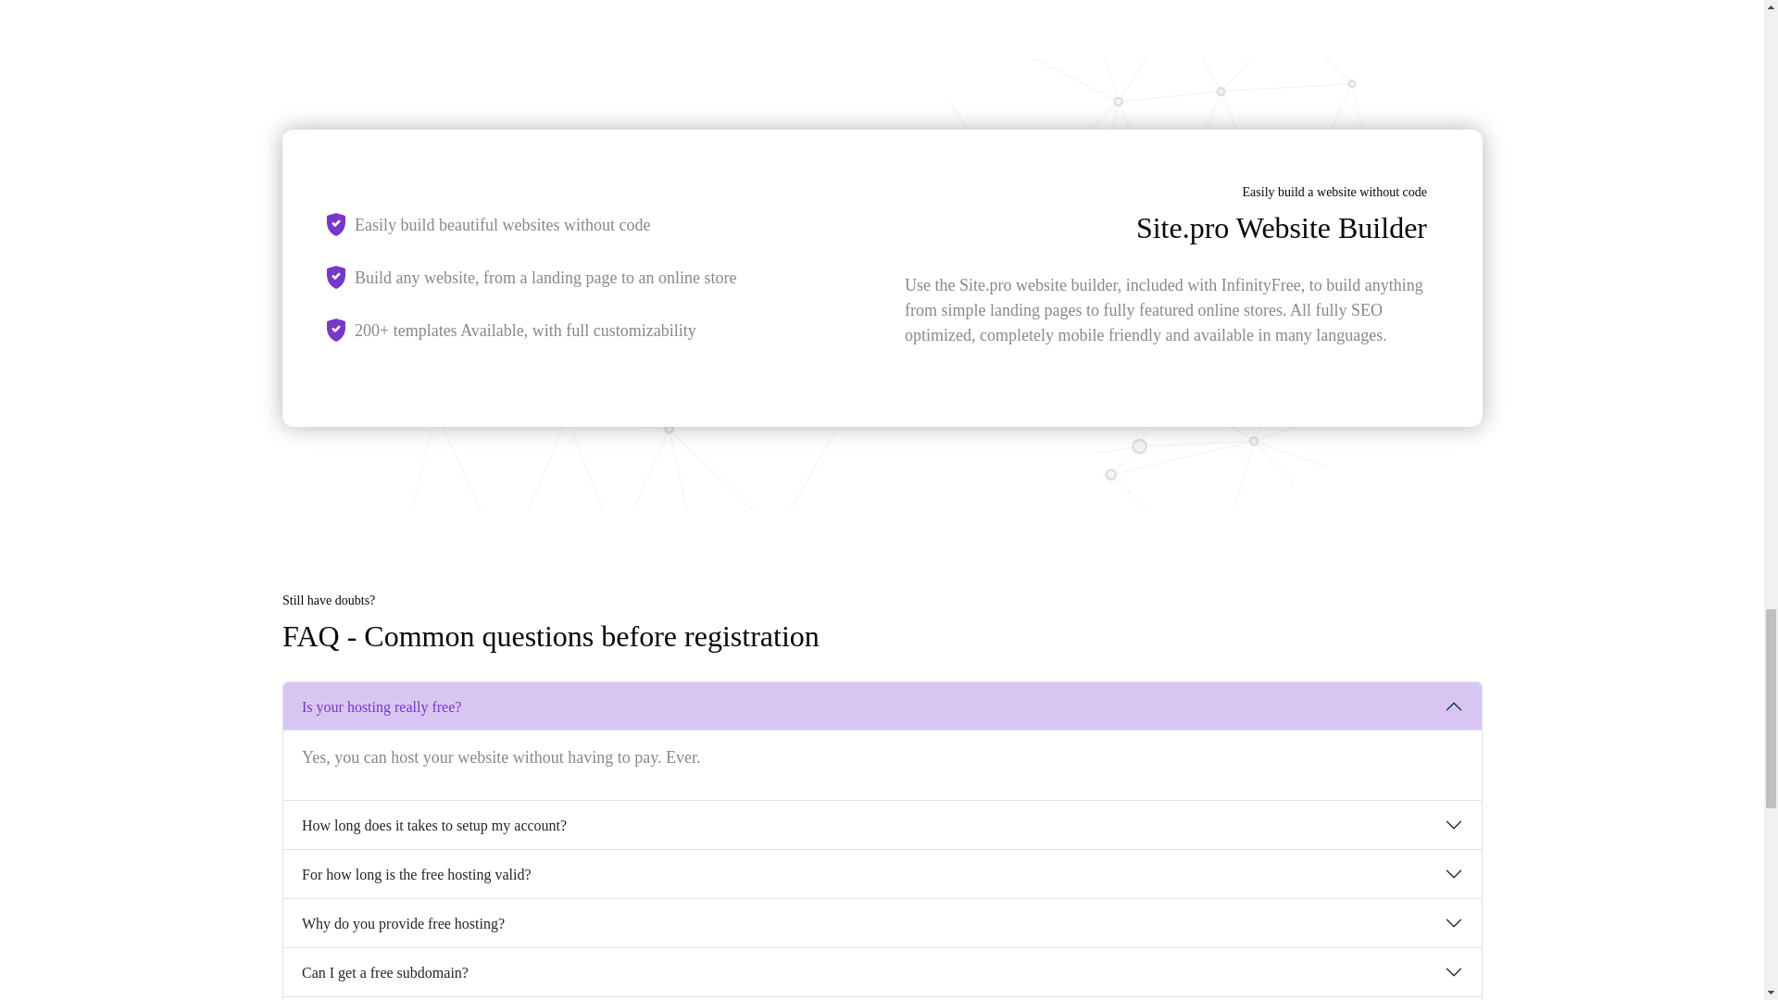  I want to click on Is your hosting really free?, so click(882, 706).